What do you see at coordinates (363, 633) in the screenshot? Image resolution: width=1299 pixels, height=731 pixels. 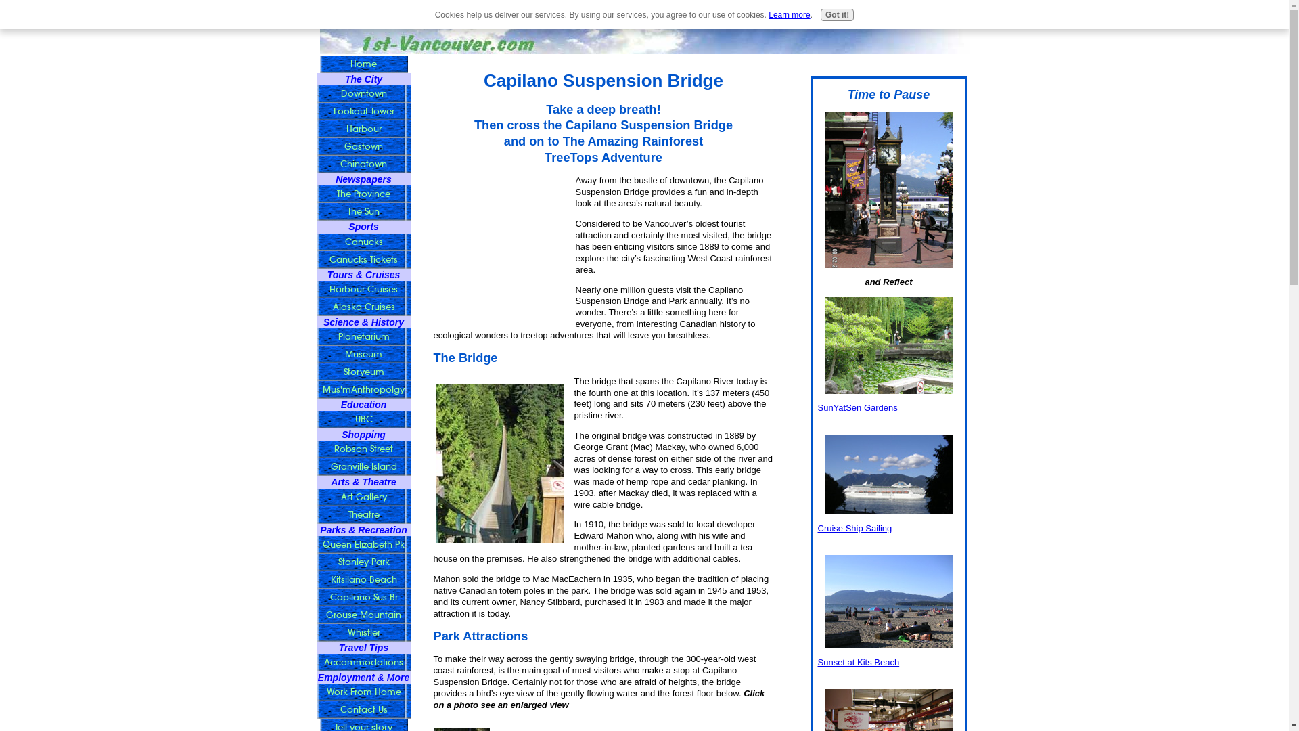 I see `Whistler` at bounding box center [363, 633].